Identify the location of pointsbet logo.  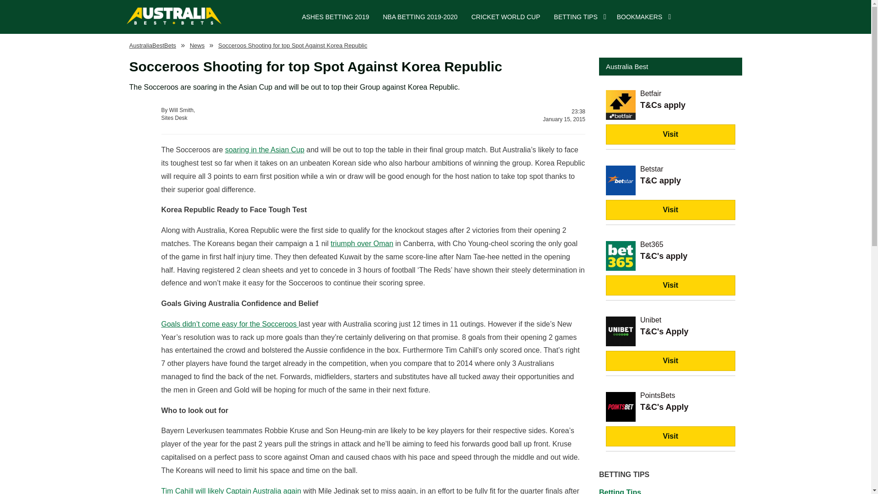
(621, 407).